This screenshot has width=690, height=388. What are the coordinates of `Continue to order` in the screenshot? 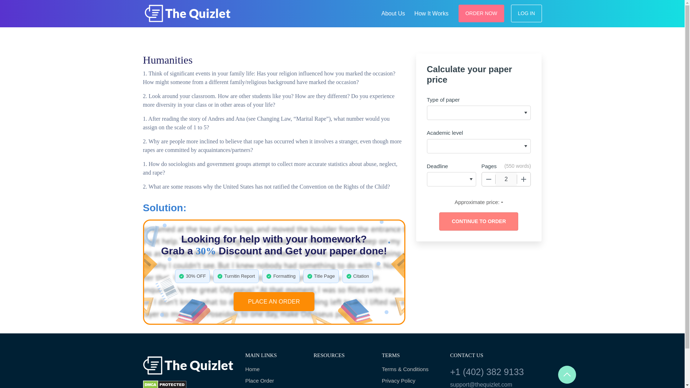 It's located at (478, 221).